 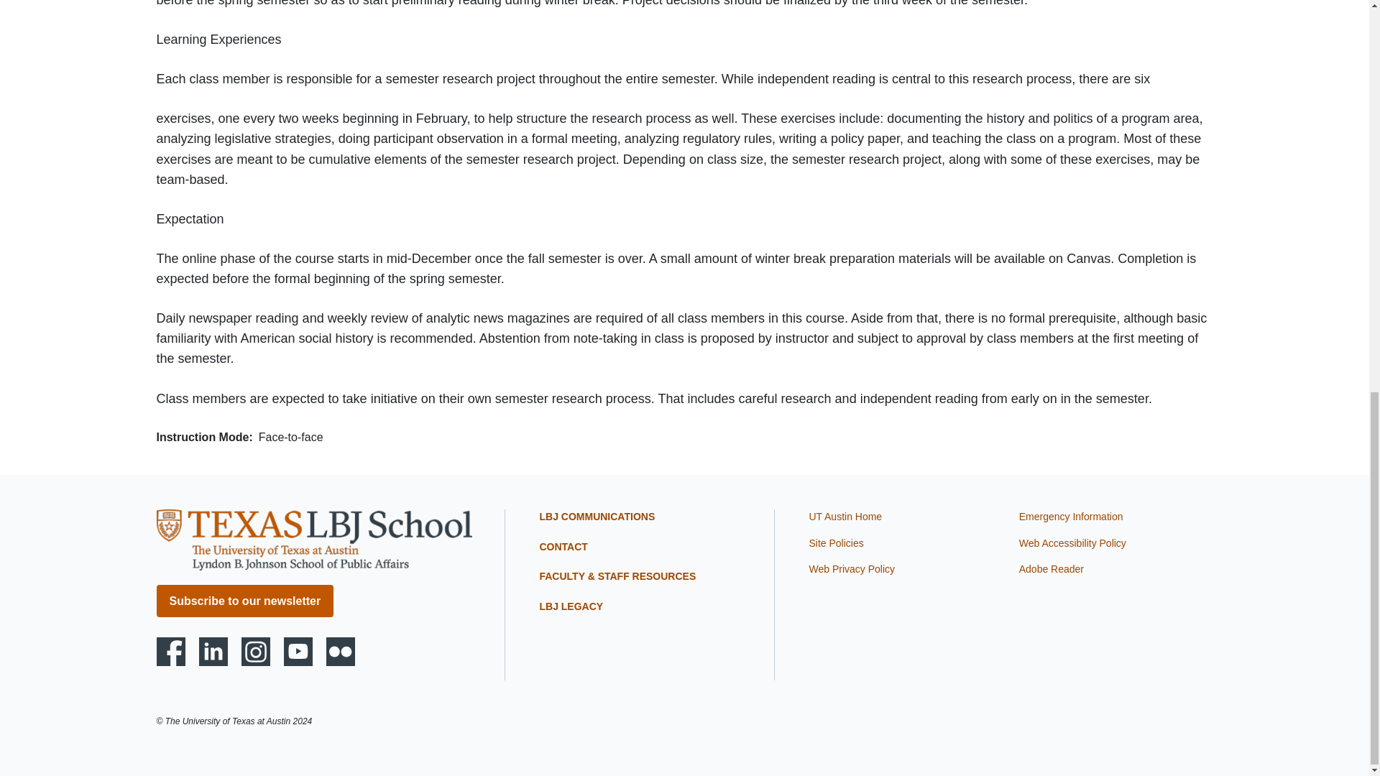 I want to click on YoutubeSee us on Youtube, so click(x=298, y=651).